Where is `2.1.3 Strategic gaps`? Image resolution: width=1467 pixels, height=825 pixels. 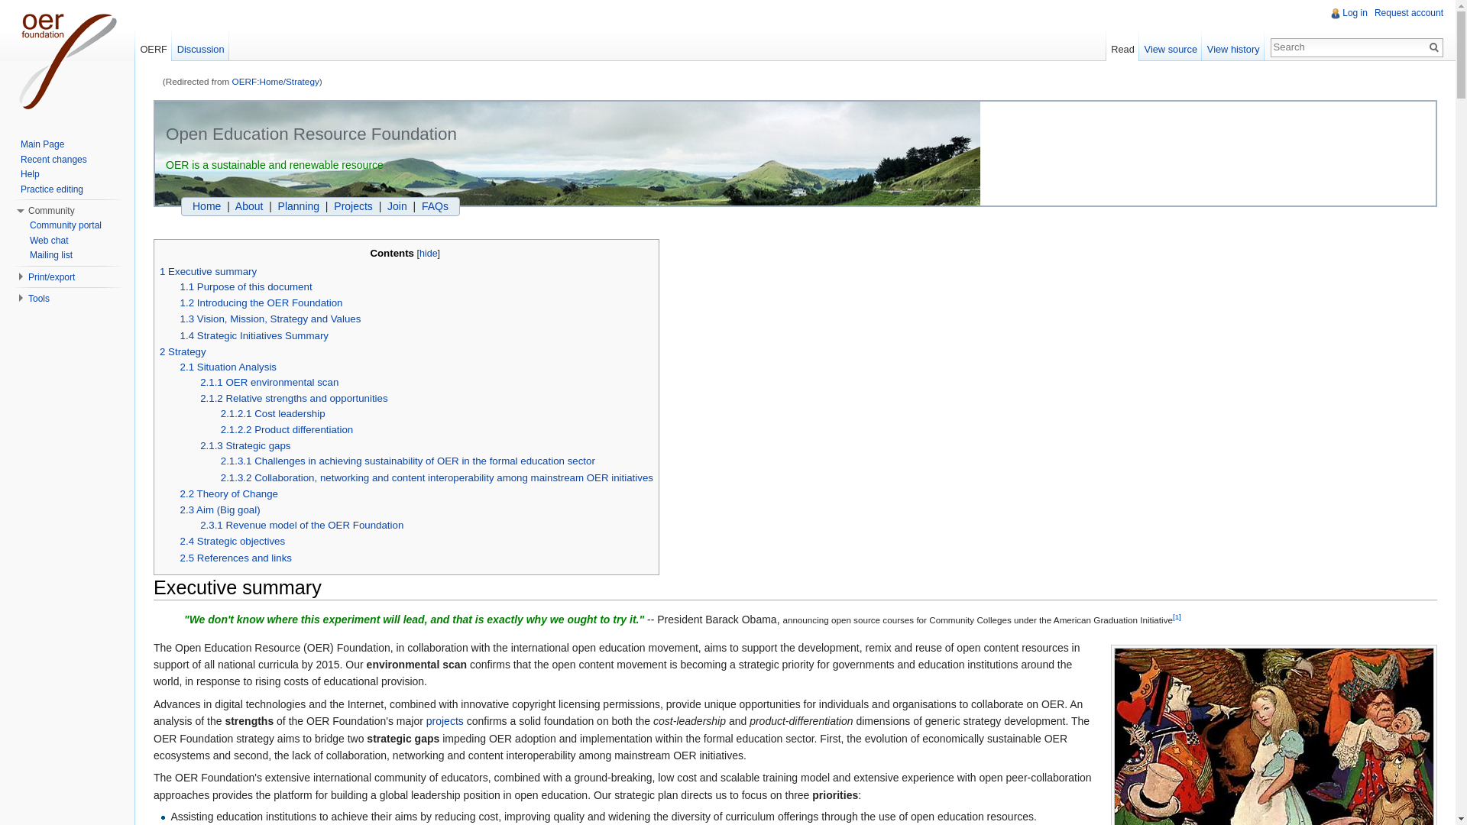
2.1.3 Strategic gaps is located at coordinates (244, 445).